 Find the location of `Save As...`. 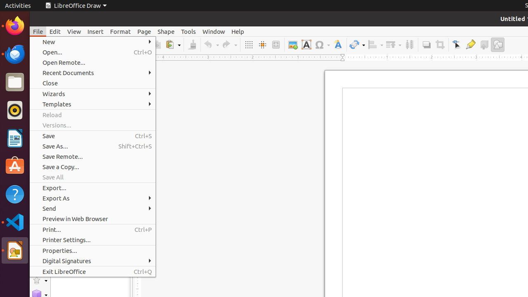

Save As... is located at coordinates (92, 146).